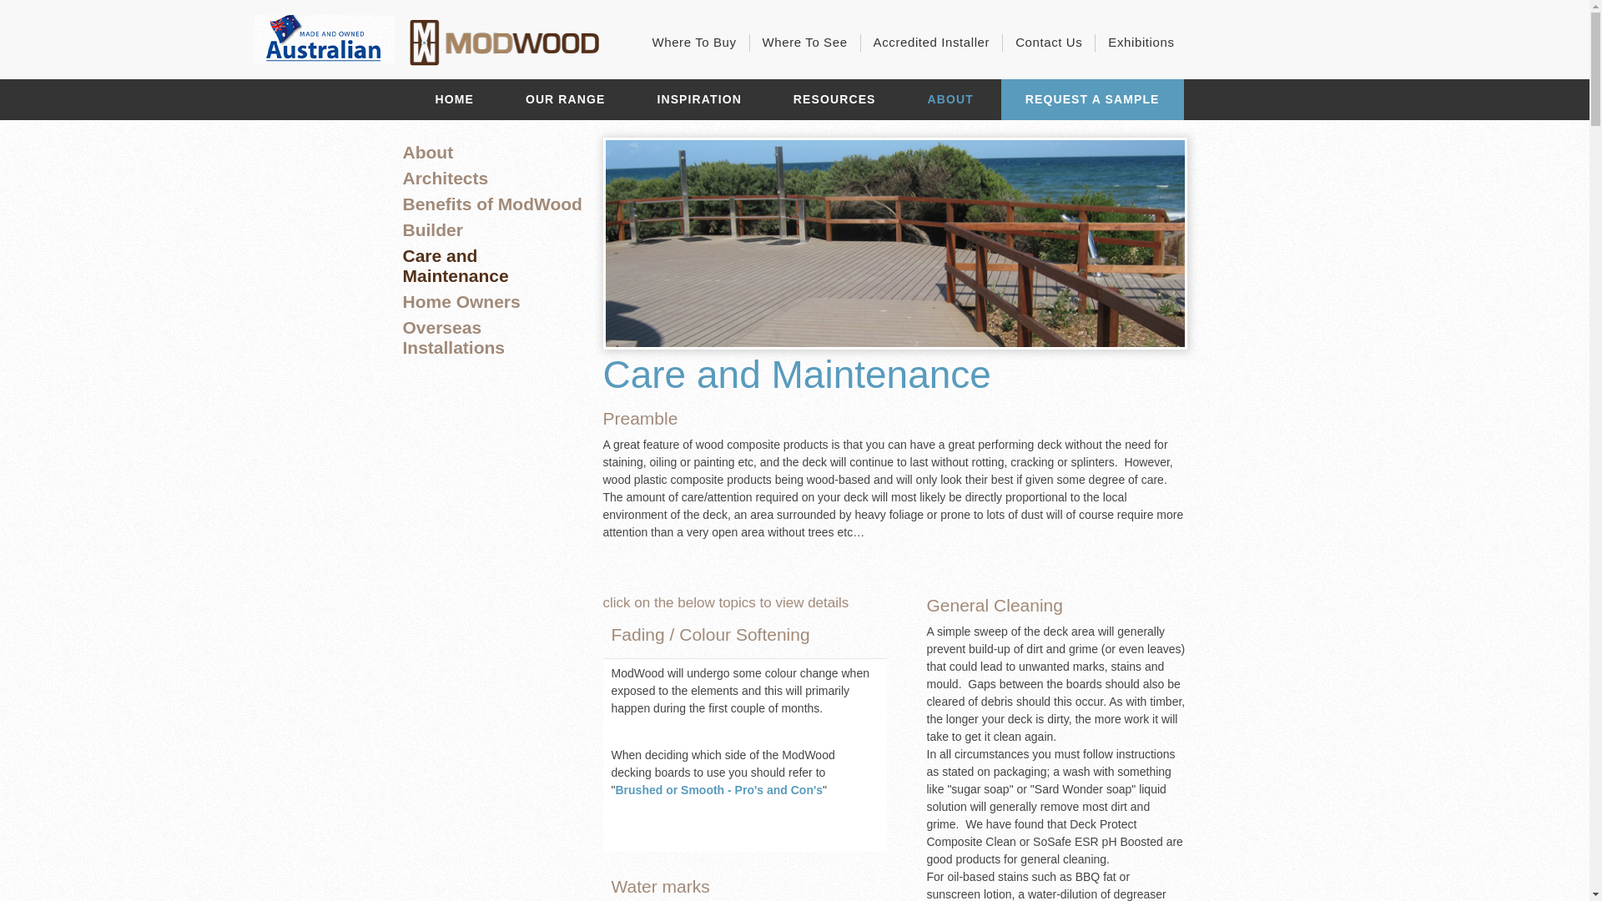 The image size is (1602, 901). What do you see at coordinates (805, 43) in the screenshot?
I see `Where To See` at bounding box center [805, 43].